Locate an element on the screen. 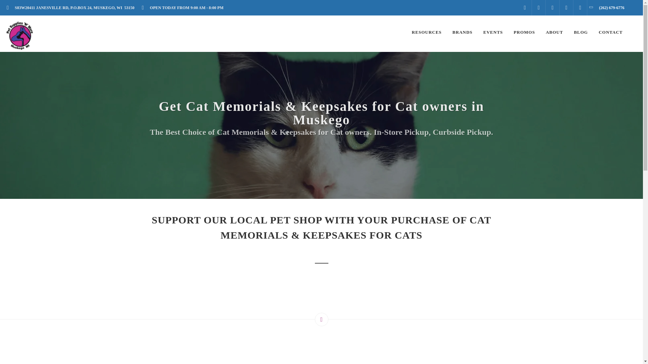  Pet Supplies 'N' More Resources Near Muskego is located at coordinates (427, 32).